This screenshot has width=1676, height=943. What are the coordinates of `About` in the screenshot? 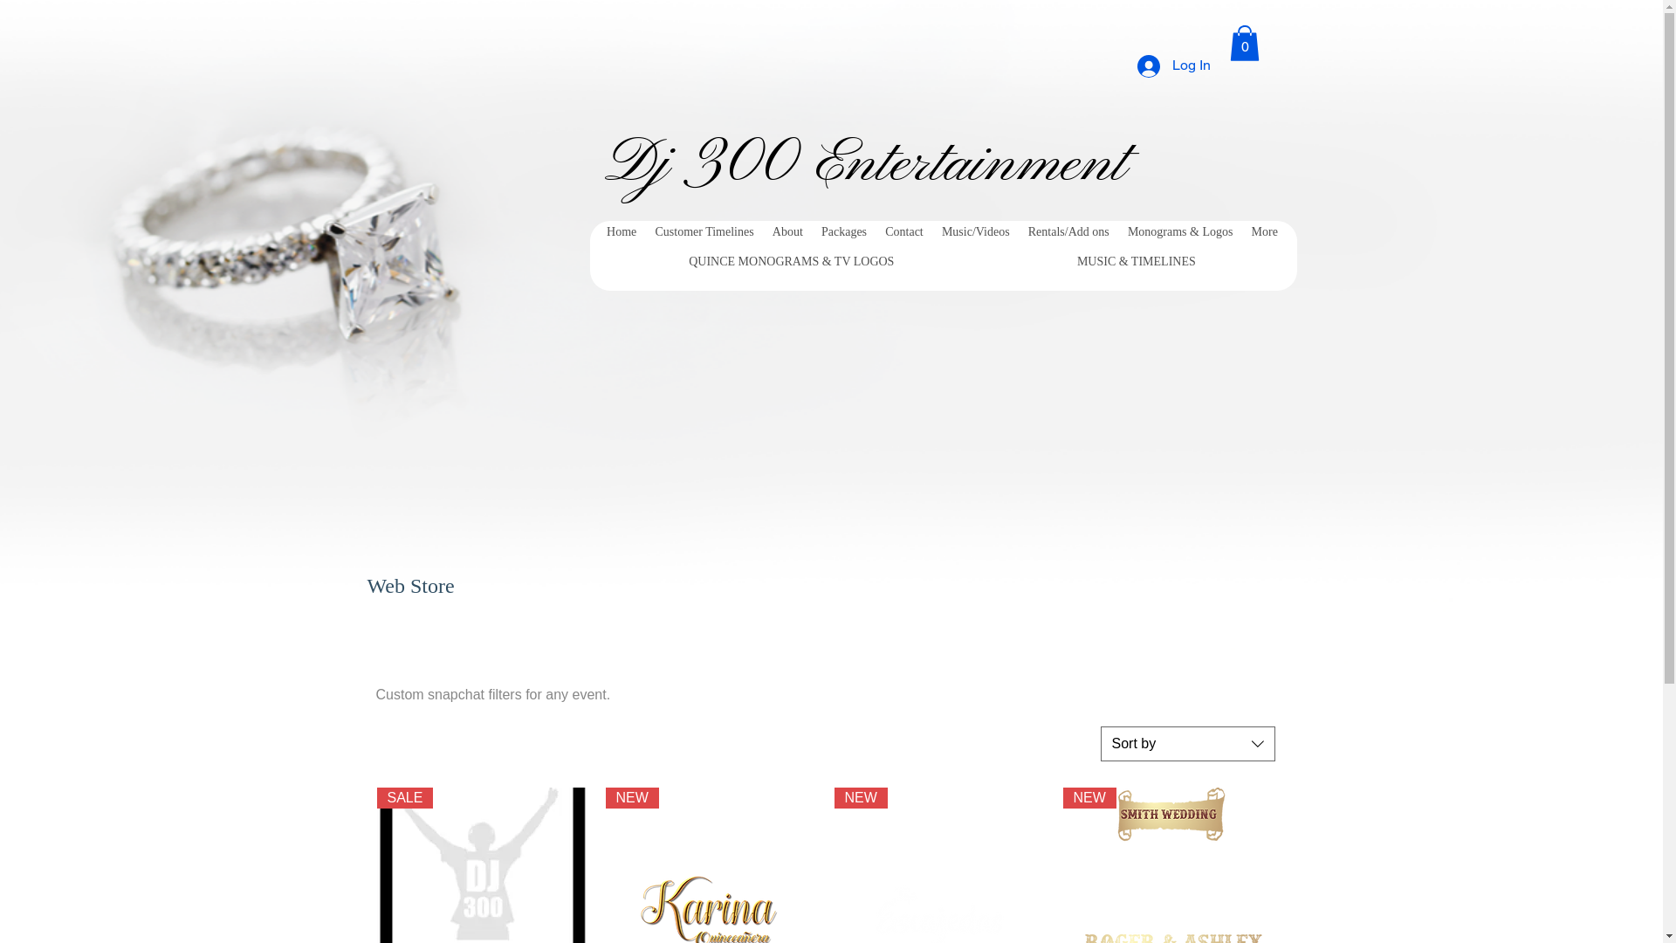 It's located at (787, 232).